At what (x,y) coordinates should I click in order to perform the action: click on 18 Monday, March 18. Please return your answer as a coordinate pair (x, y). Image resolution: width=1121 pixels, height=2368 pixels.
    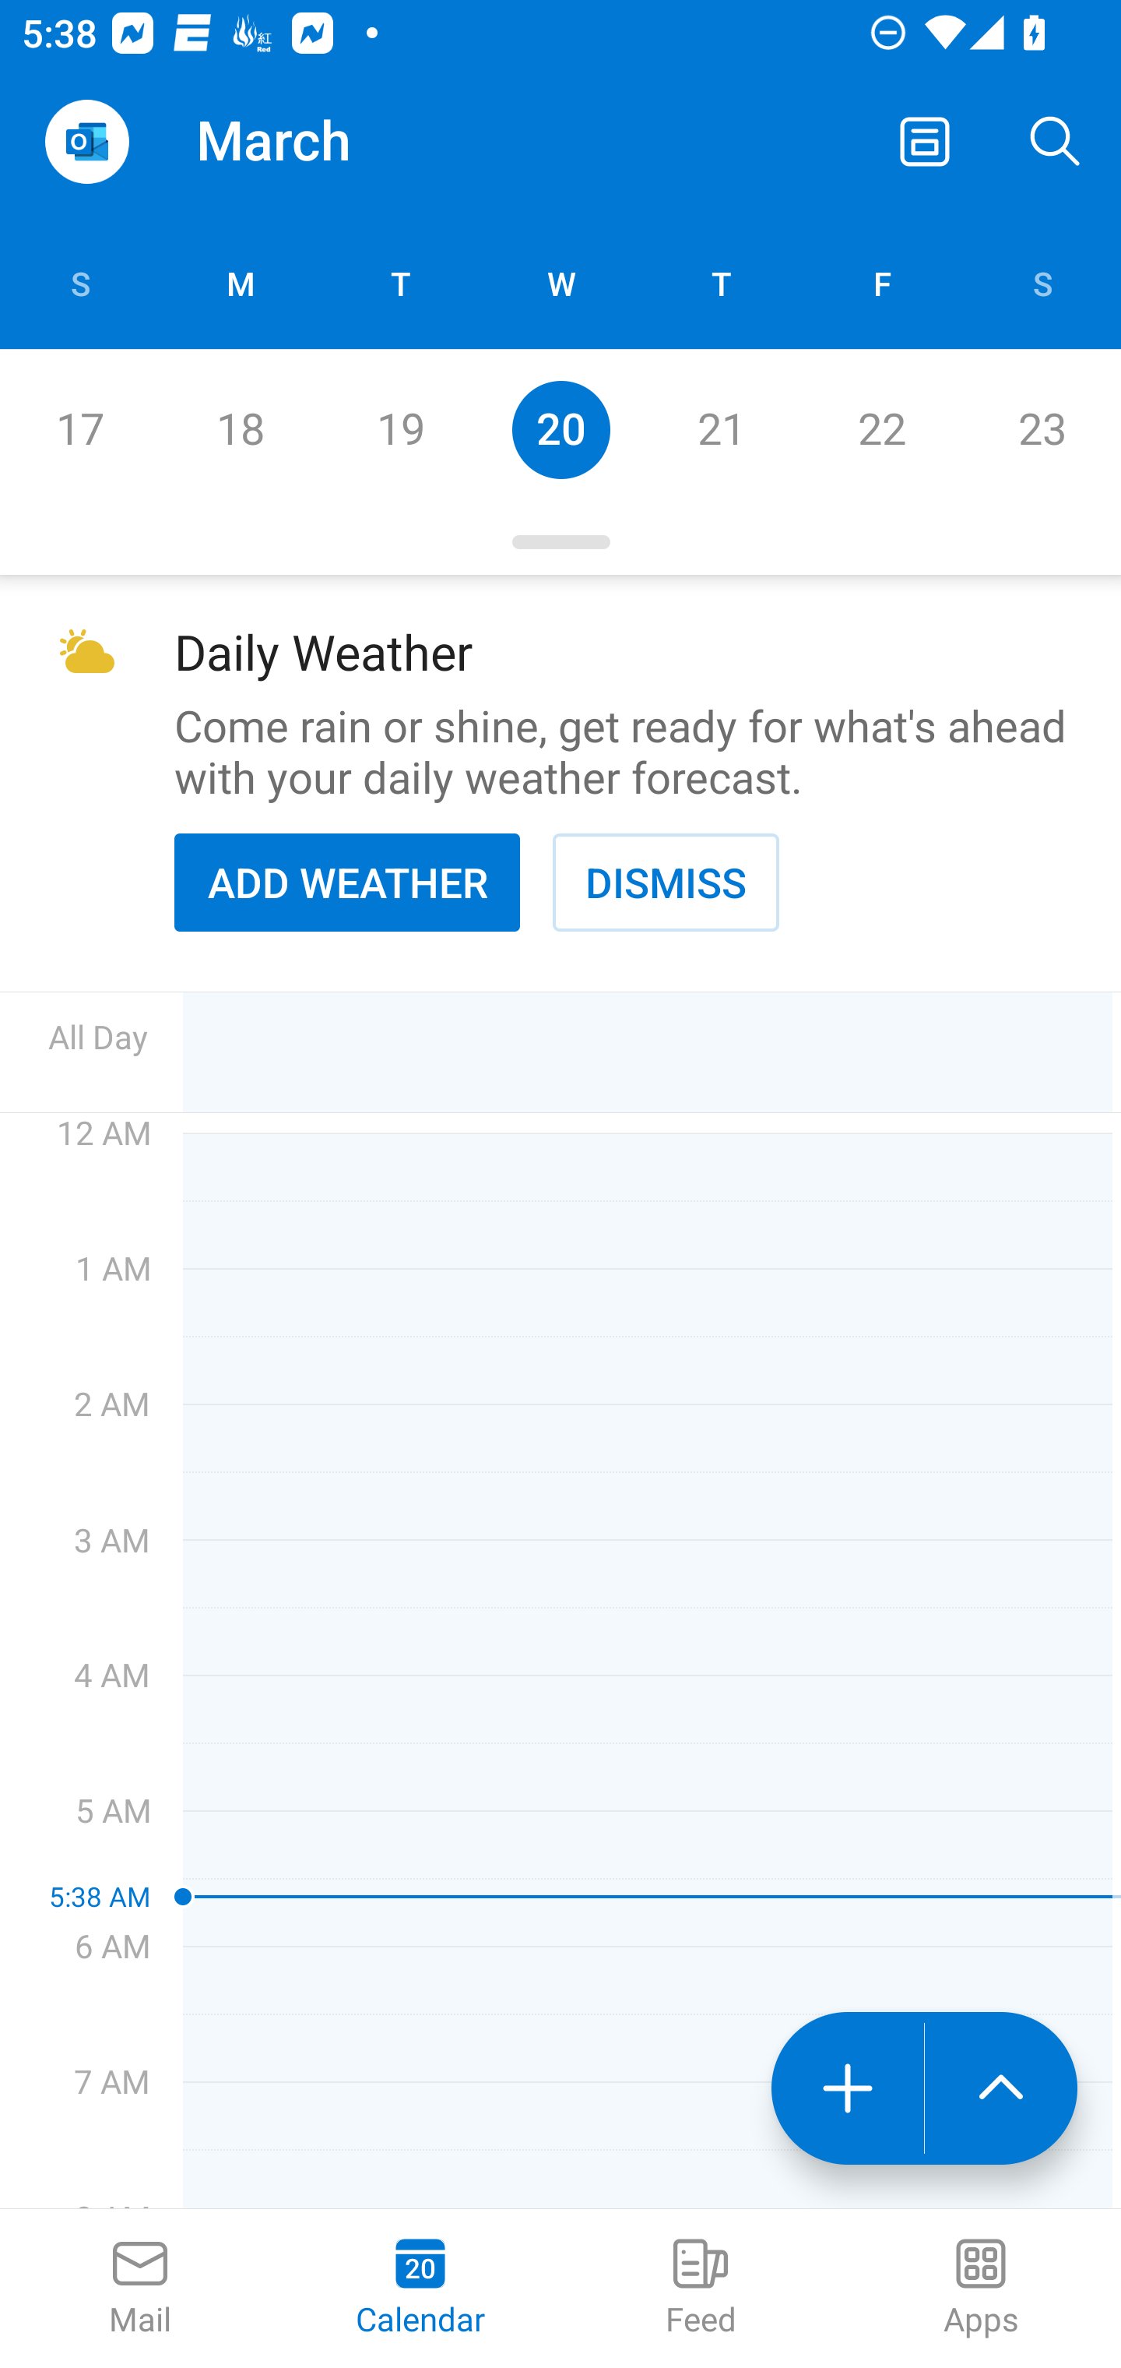
    Looking at the image, I should click on (240, 429).